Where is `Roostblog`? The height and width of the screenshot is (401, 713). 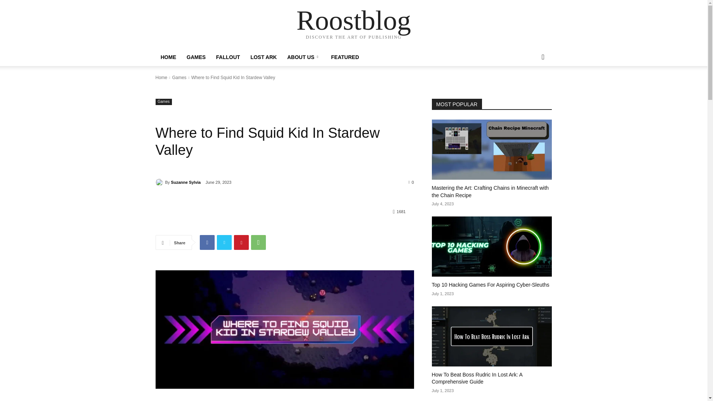 Roostblog is located at coordinates (354, 20).